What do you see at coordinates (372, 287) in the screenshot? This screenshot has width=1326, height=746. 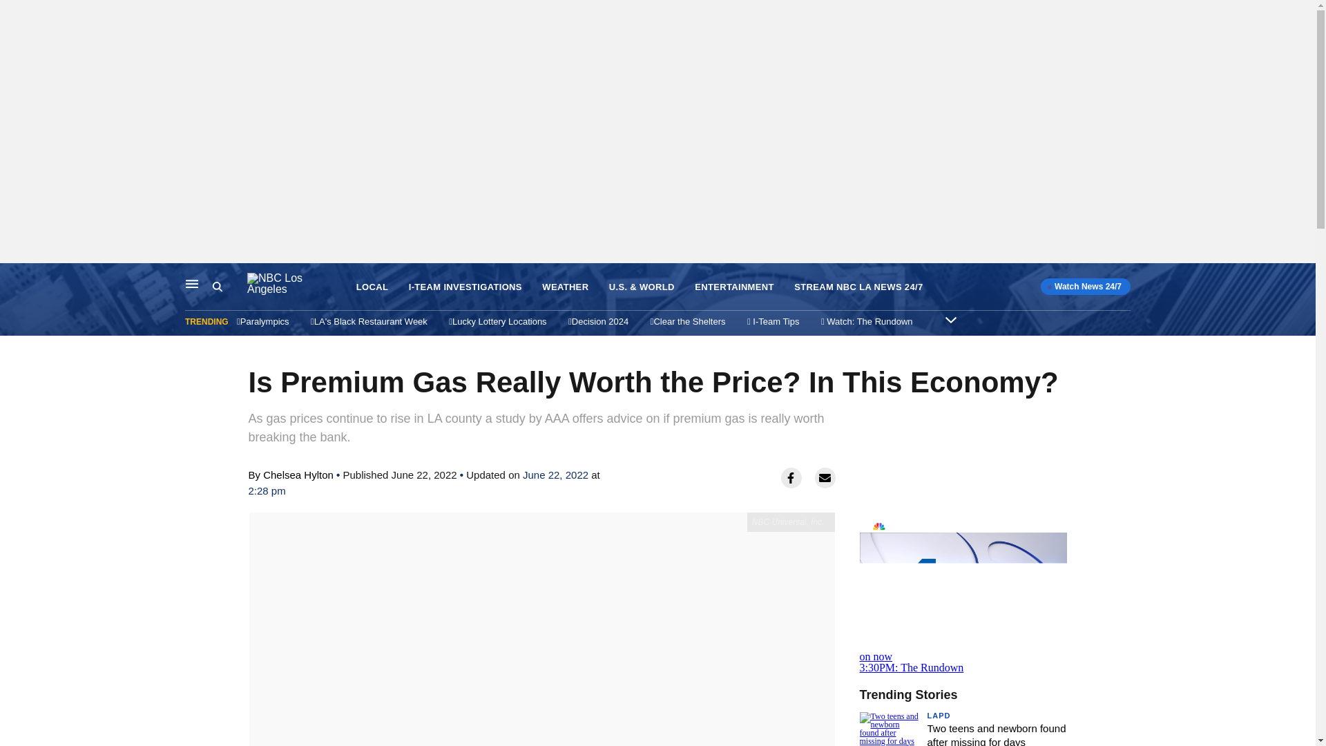 I see `LOCAL` at bounding box center [372, 287].